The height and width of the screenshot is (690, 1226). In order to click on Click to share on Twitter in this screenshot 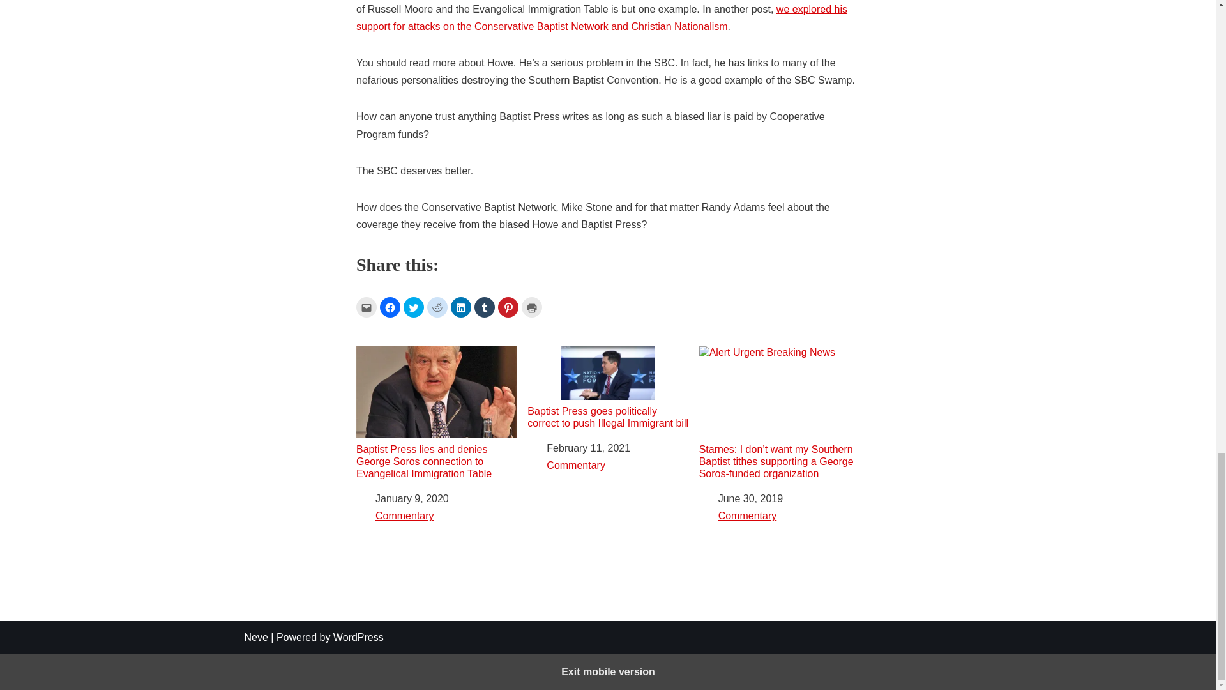, I will do `click(414, 307)`.